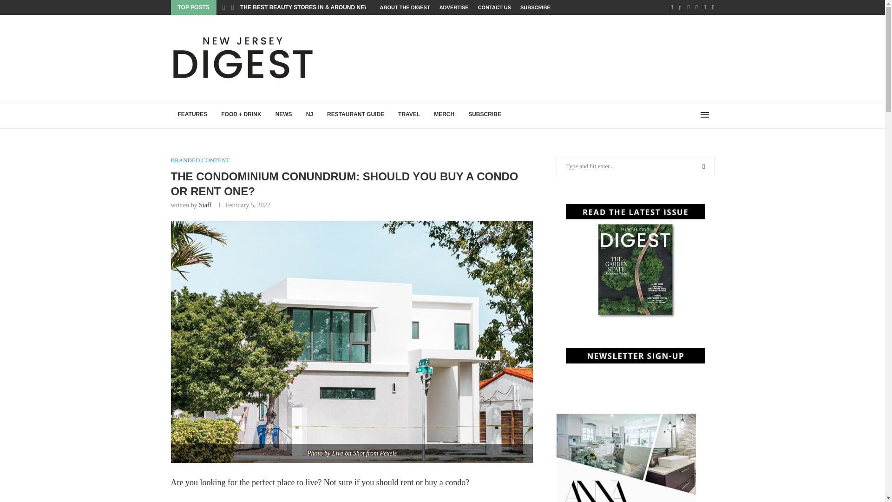  I want to click on FEATURES, so click(193, 114).